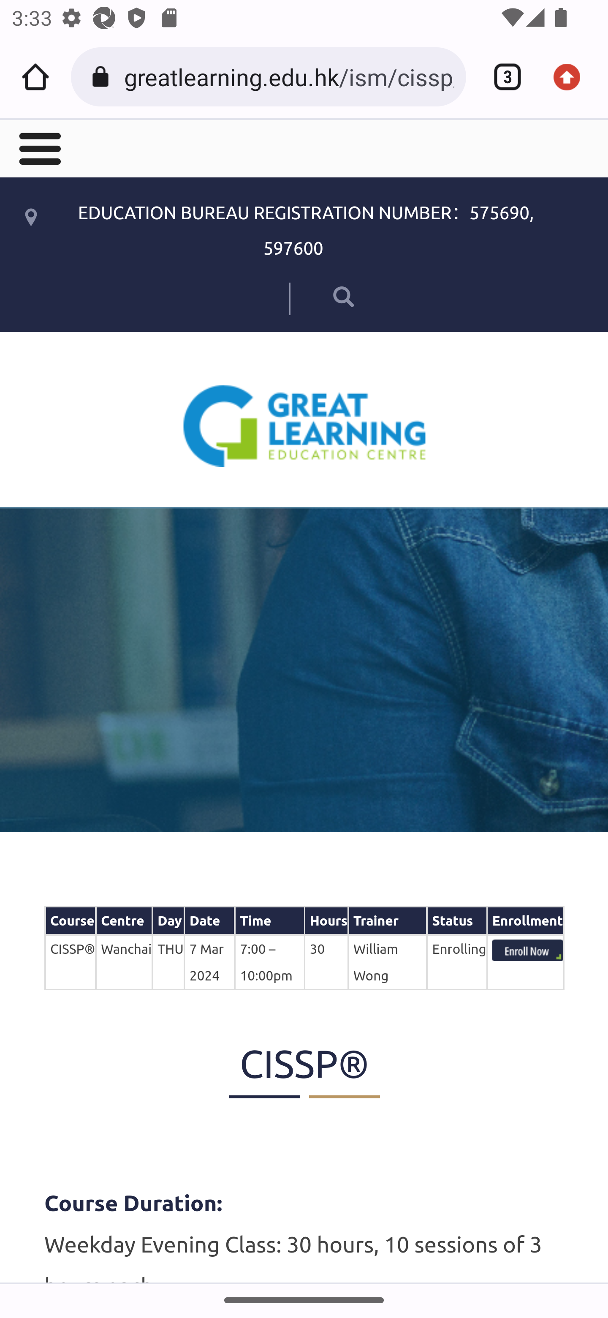  Describe the element at coordinates (573, 77) in the screenshot. I see `Update available. More options` at that location.